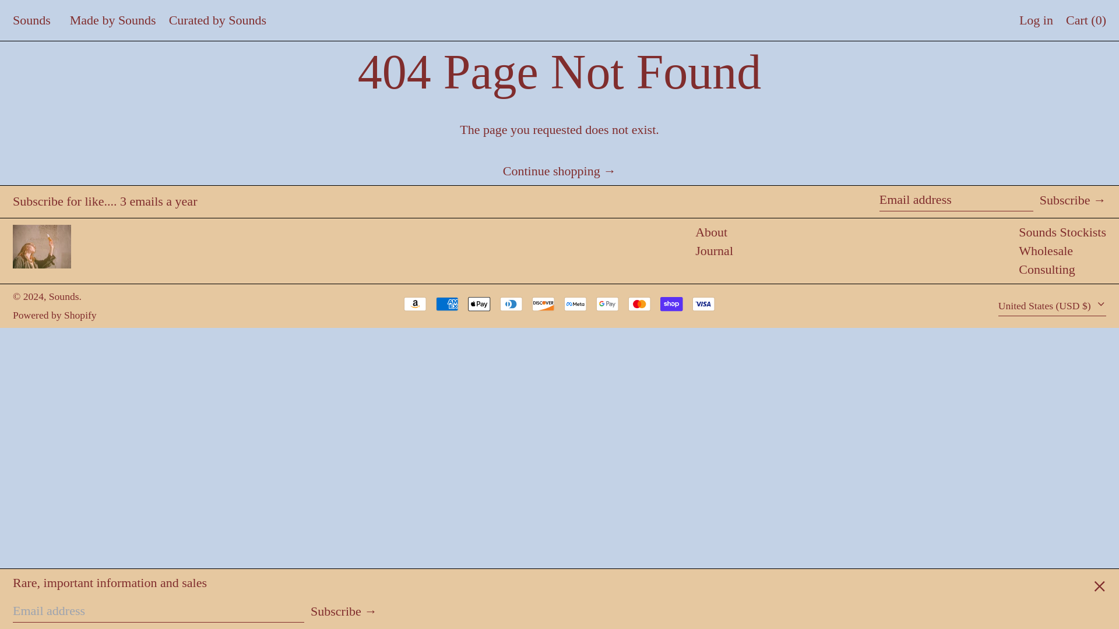 The image size is (1119, 629). What do you see at coordinates (1036, 20) in the screenshot?
I see `Log in` at bounding box center [1036, 20].